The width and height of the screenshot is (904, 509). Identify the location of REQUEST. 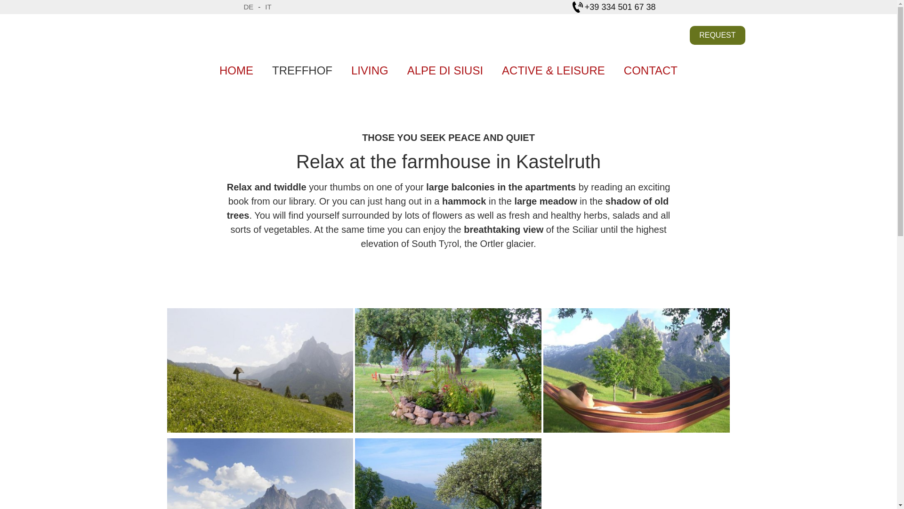
(717, 35).